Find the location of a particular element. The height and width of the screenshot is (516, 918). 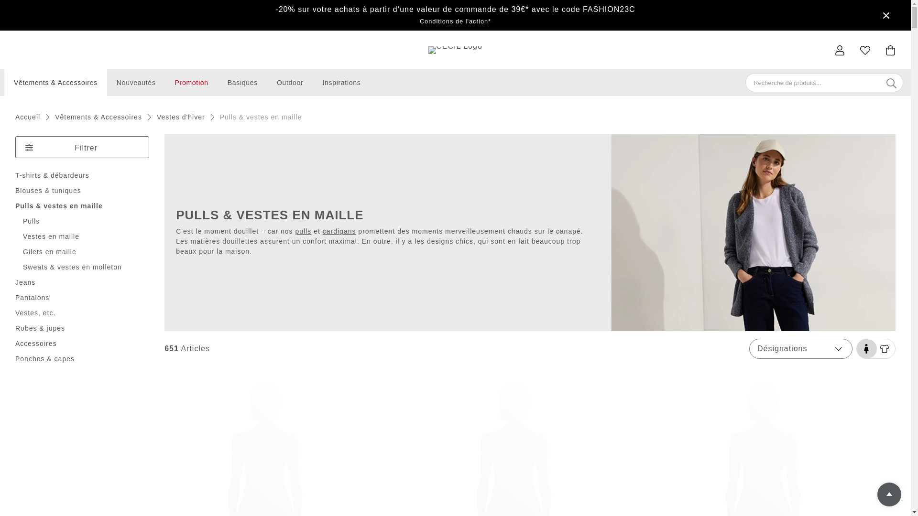

Basiques is located at coordinates (243, 83).